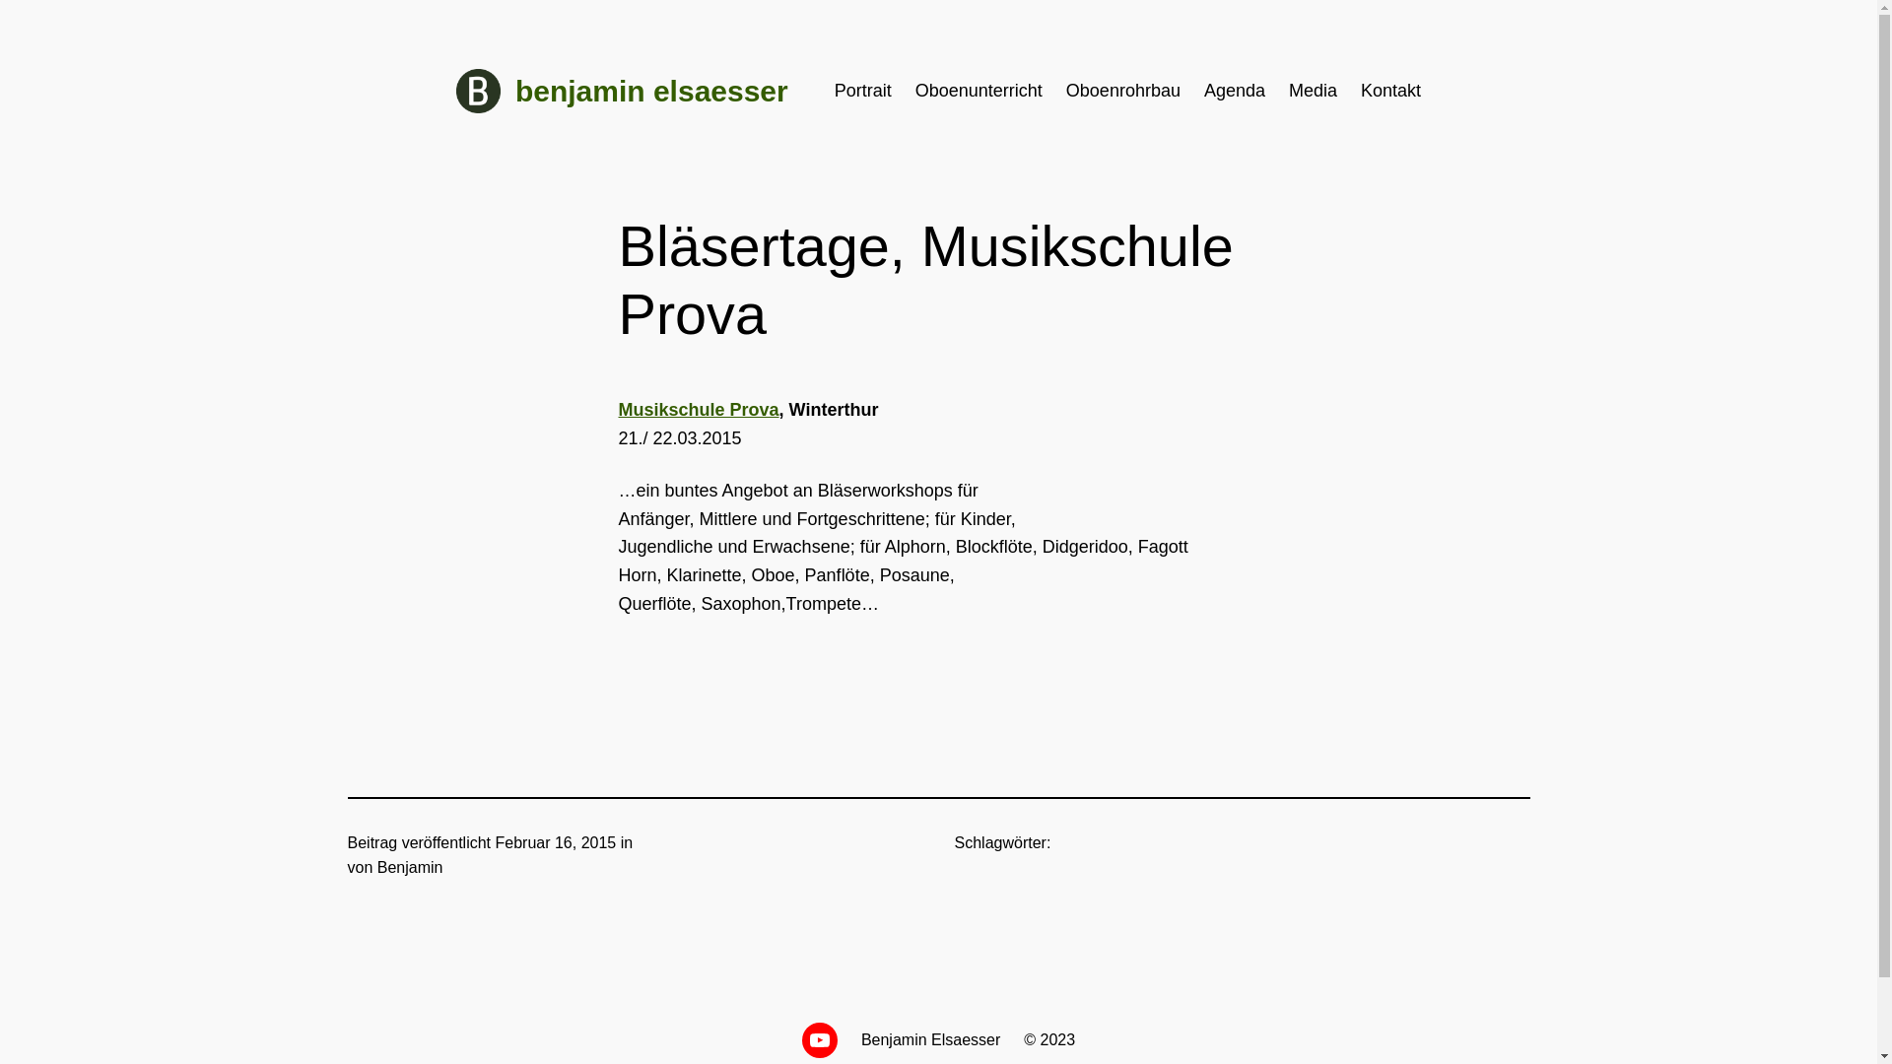  What do you see at coordinates (700, 410) in the screenshot?
I see `Musikschule Prova` at bounding box center [700, 410].